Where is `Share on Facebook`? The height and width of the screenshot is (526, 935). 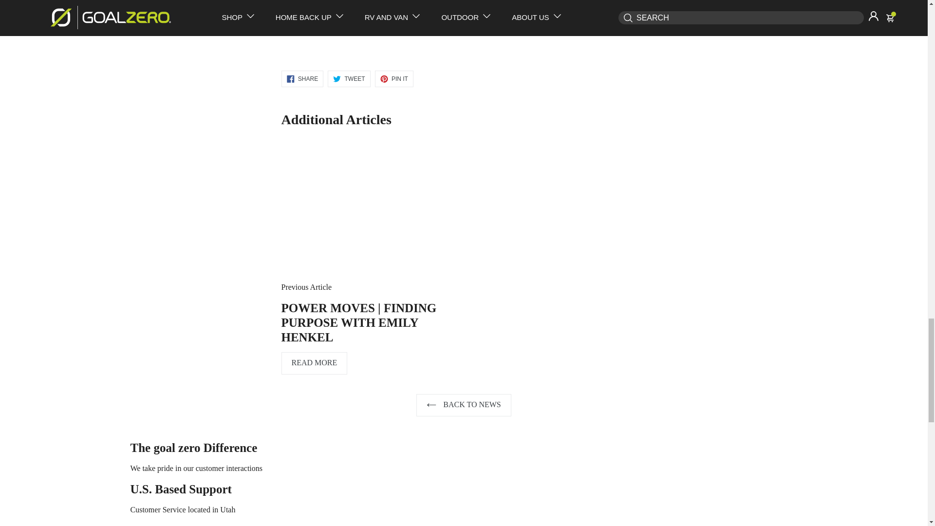 Share on Facebook is located at coordinates (302, 79).